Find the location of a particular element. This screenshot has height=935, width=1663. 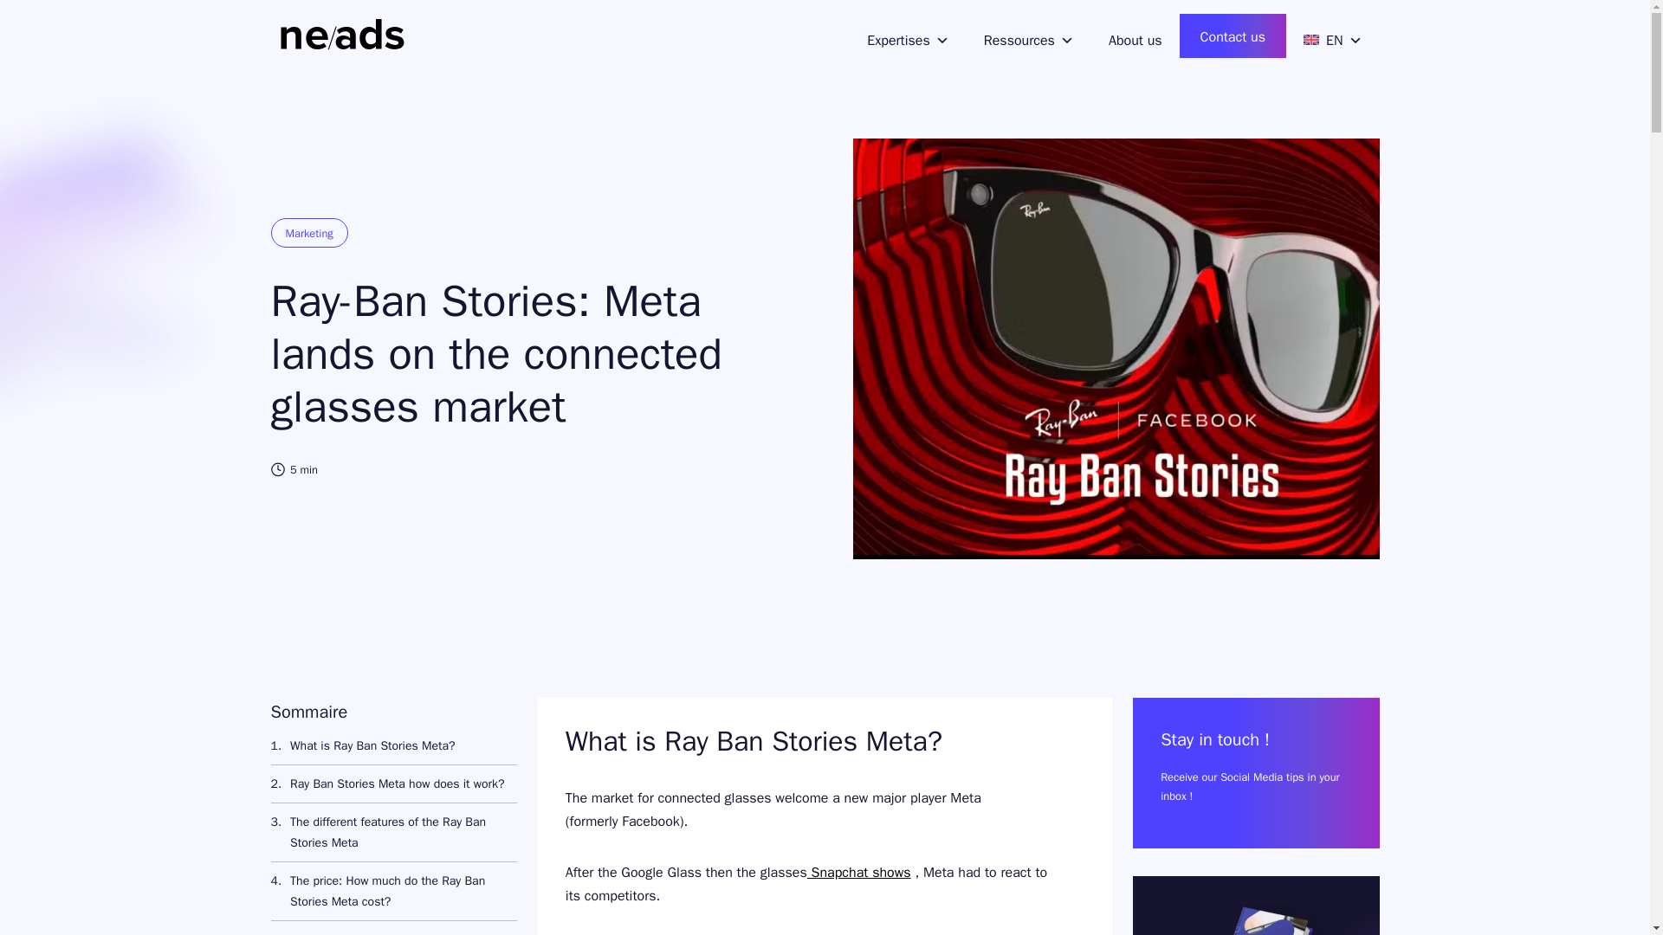

Towards an increasingly connected world? is located at coordinates (391, 928).